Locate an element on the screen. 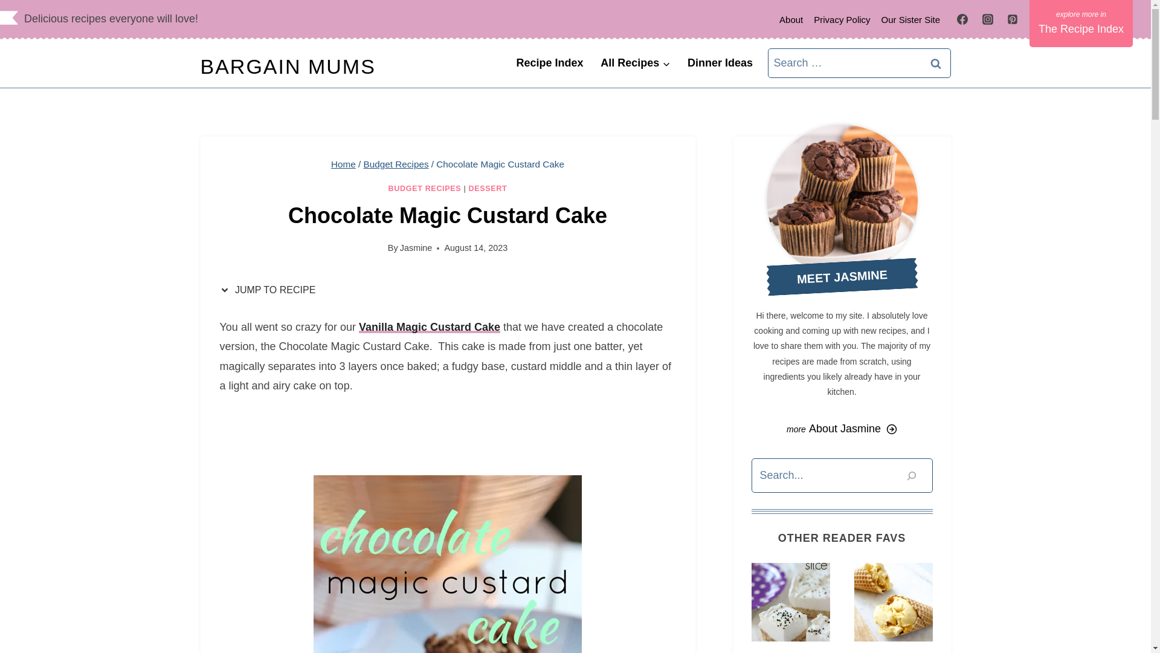  Our Sister Site is located at coordinates (911, 19).